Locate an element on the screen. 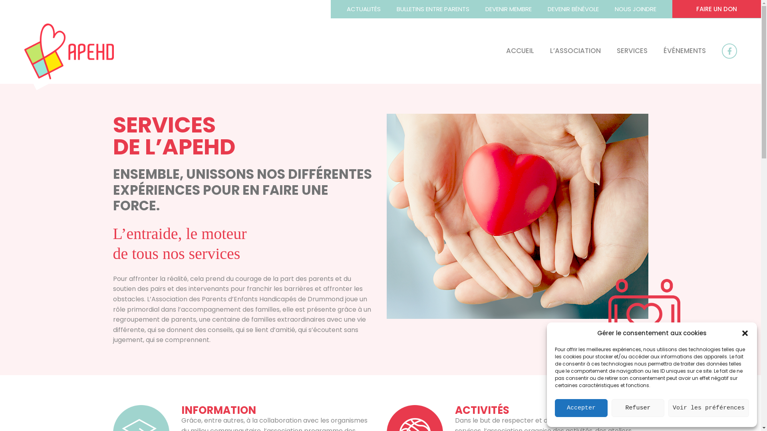  BULLETINS ENTRE PARENTS is located at coordinates (433, 9).